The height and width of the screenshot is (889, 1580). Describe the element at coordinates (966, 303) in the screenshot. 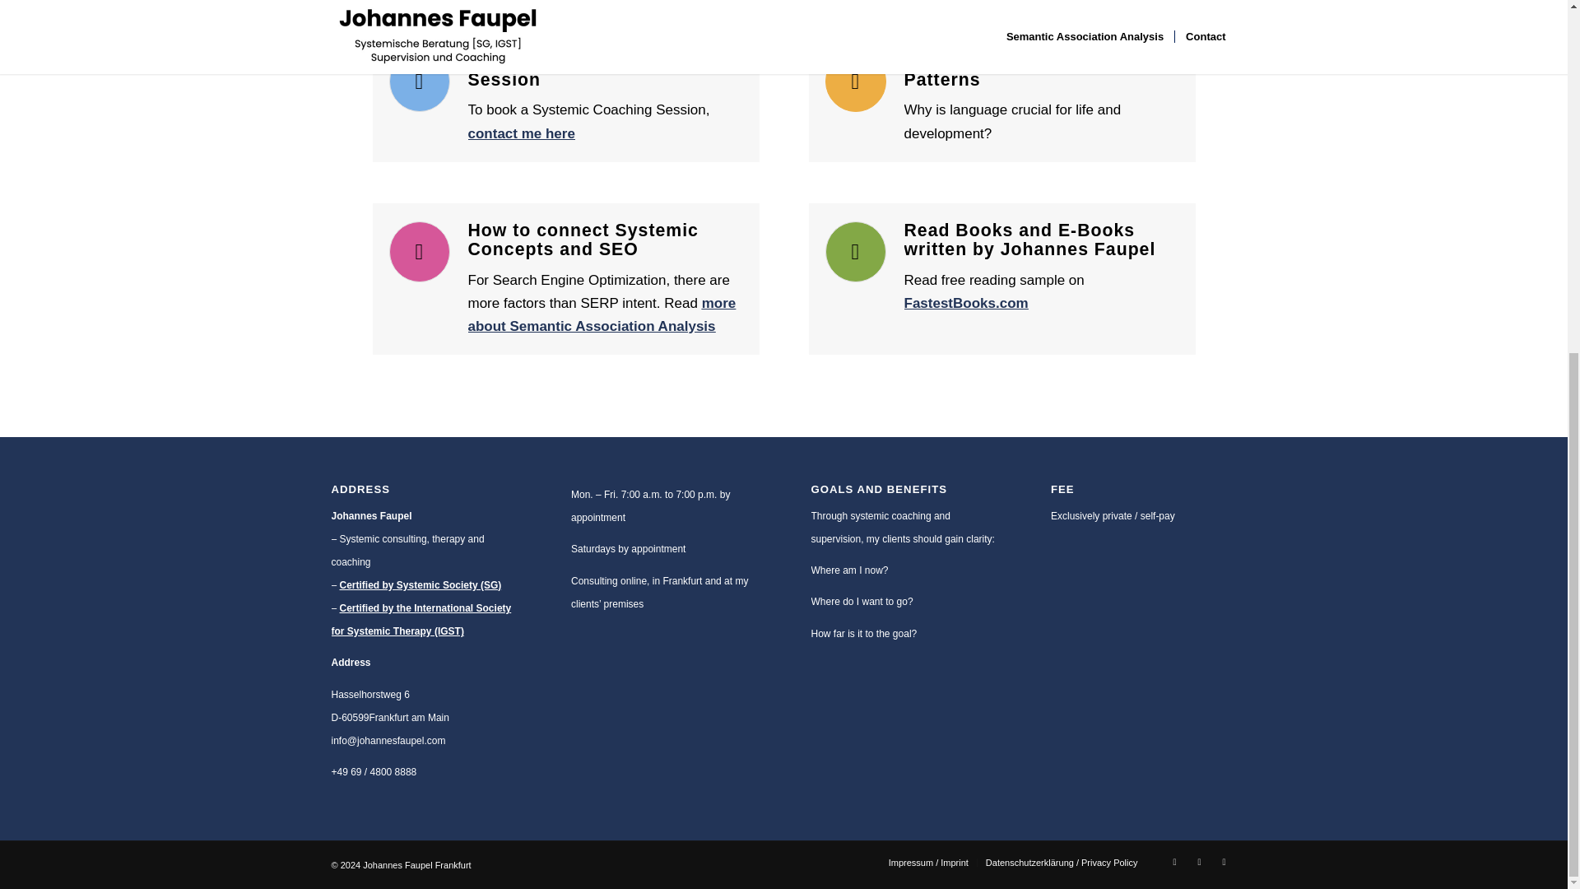

I see `FastestBooks.com` at that location.